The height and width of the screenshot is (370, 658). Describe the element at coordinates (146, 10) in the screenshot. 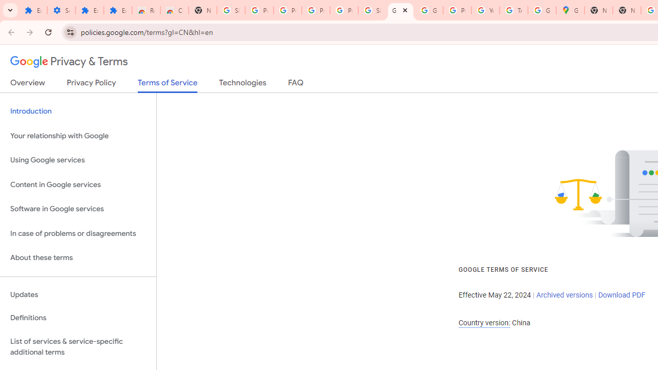

I see `Reviews: Helix Fruit Jump Arcade Game` at that location.